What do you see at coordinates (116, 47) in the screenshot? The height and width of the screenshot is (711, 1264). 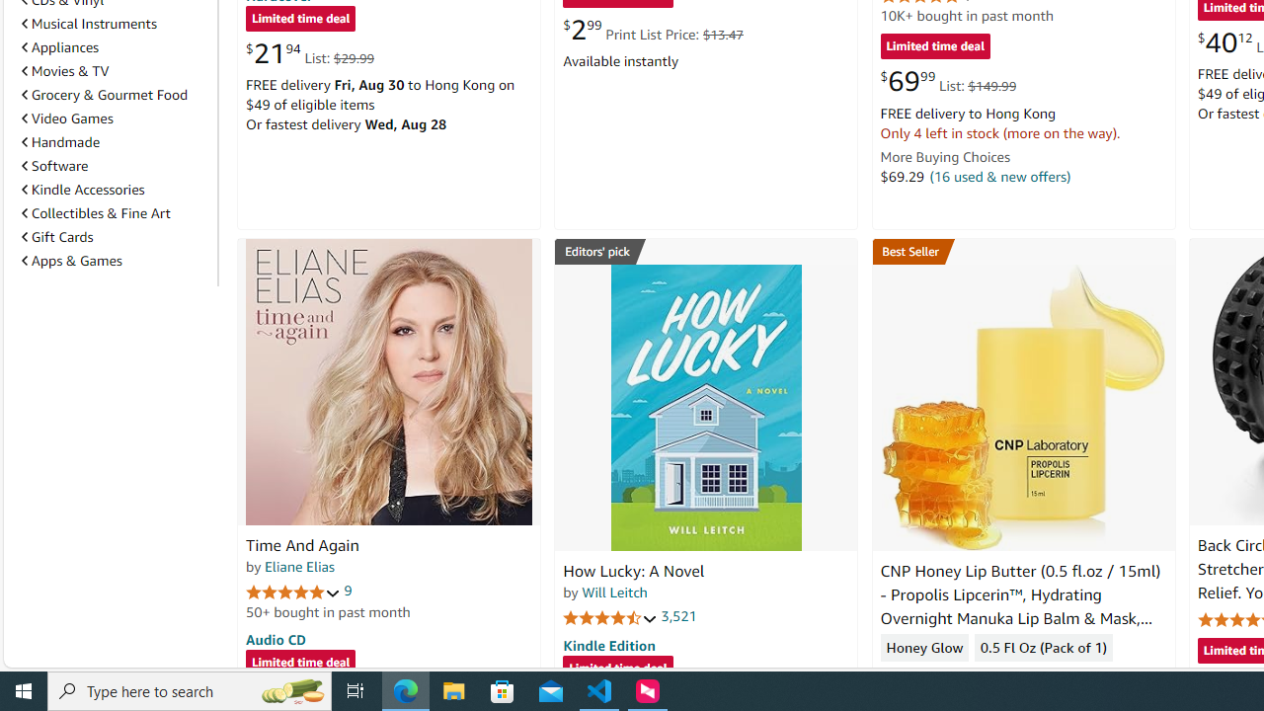 I see `Appliances` at bounding box center [116, 47].